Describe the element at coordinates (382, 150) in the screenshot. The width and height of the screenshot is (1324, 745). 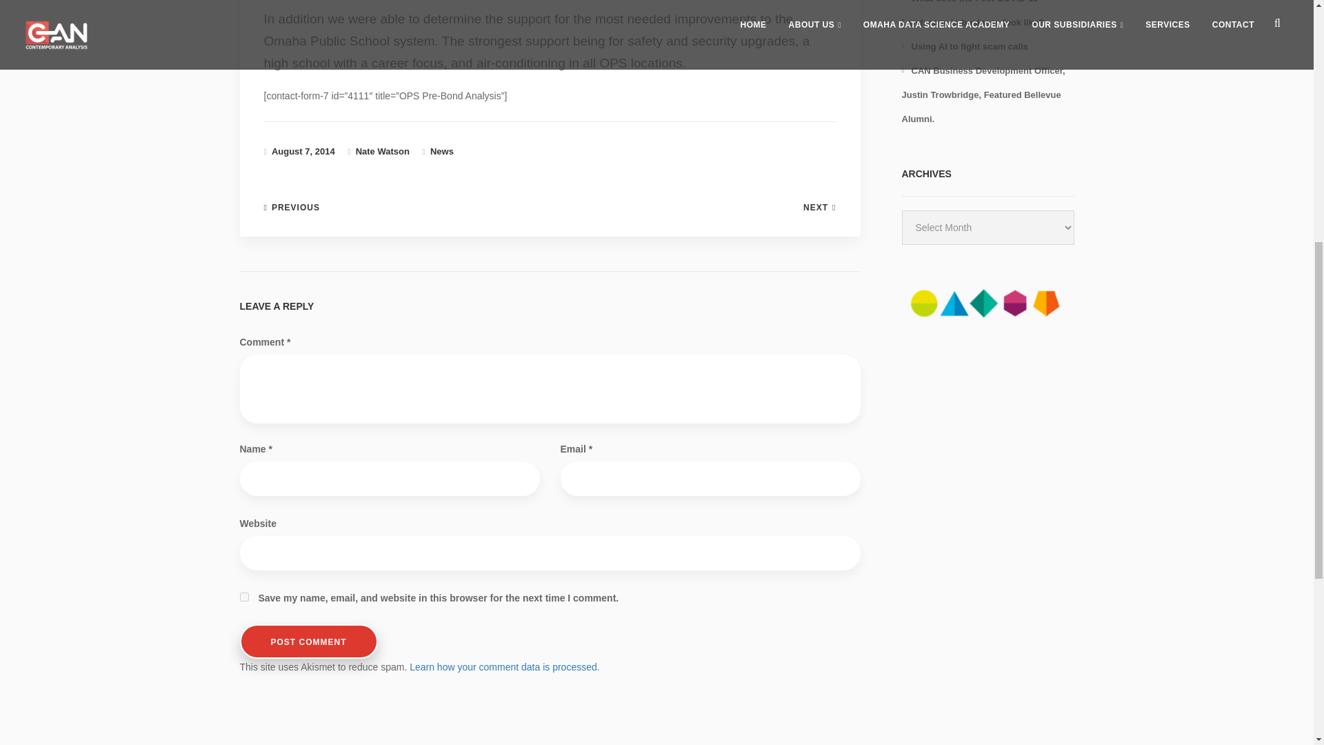
I see `Nate Watson` at that location.